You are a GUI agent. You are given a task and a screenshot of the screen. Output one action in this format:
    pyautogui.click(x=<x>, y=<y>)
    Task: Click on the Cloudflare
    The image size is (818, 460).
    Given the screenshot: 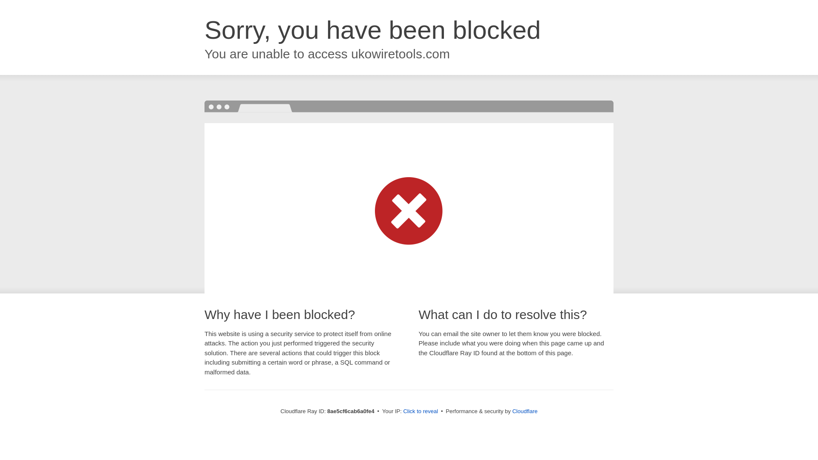 What is the action you would take?
    pyautogui.click(x=524, y=411)
    